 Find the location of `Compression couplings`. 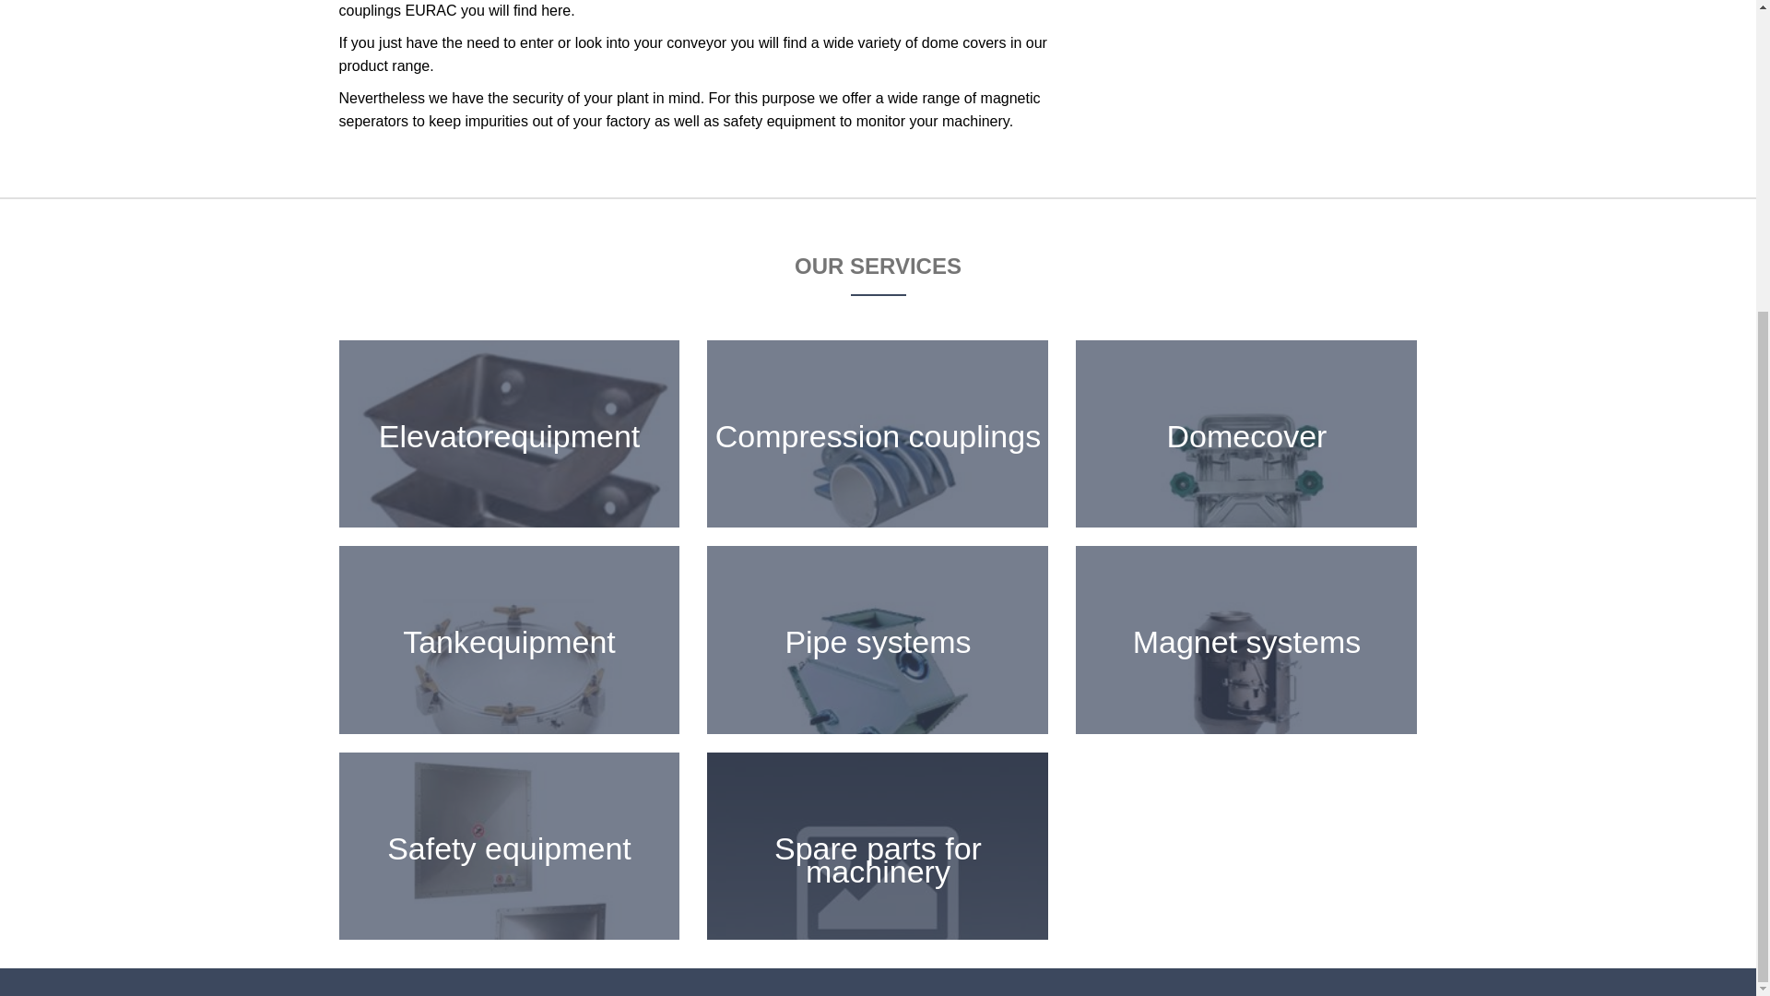

Compression couplings is located at coordinates (877, 433).